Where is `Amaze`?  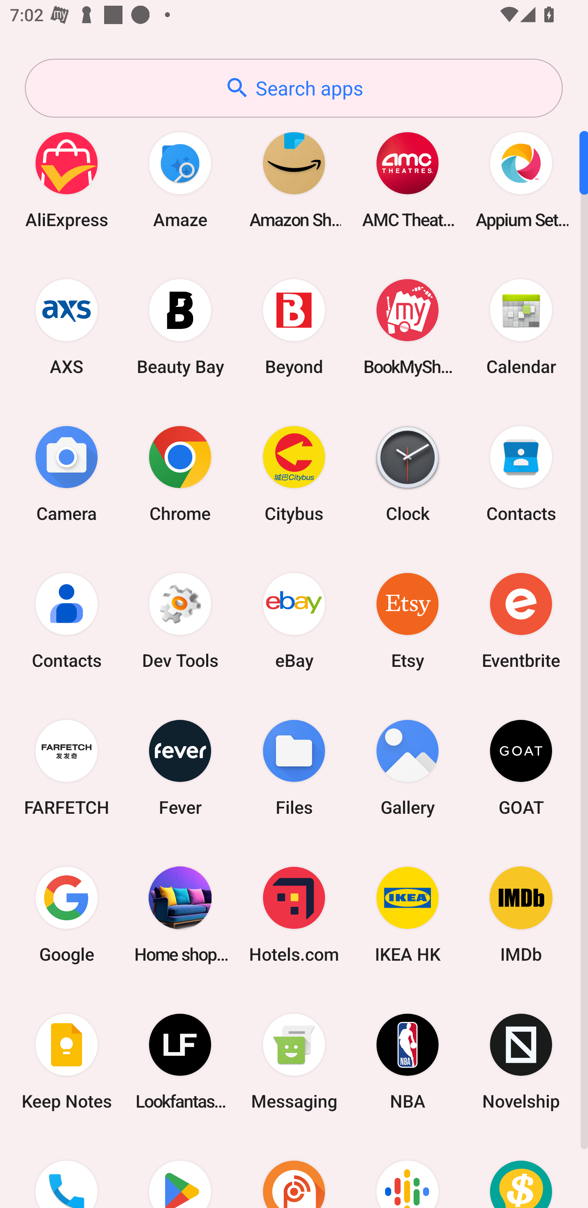
Amaze is located at coordinates (180, 180).